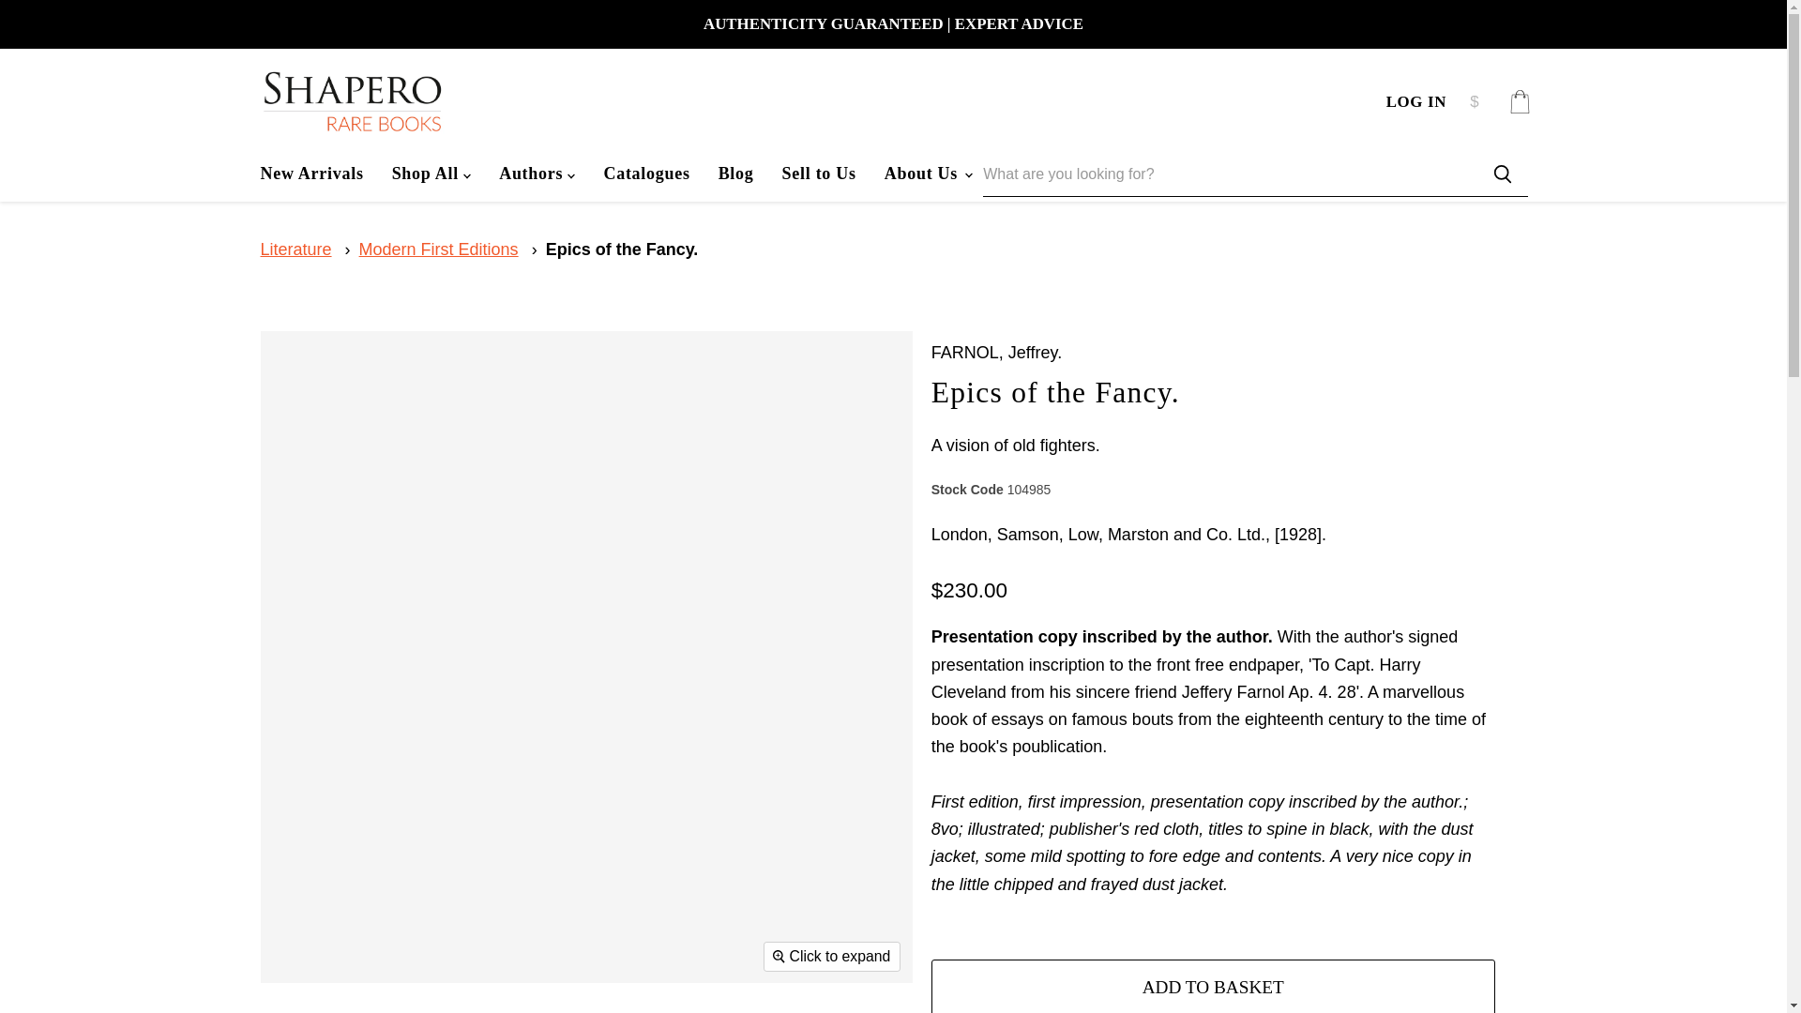 The image size is (1801, 1013). What do you see at coordinates (310, 174) in the screenshot?
I see `New Arrivals` at bounding box center [310, 174].